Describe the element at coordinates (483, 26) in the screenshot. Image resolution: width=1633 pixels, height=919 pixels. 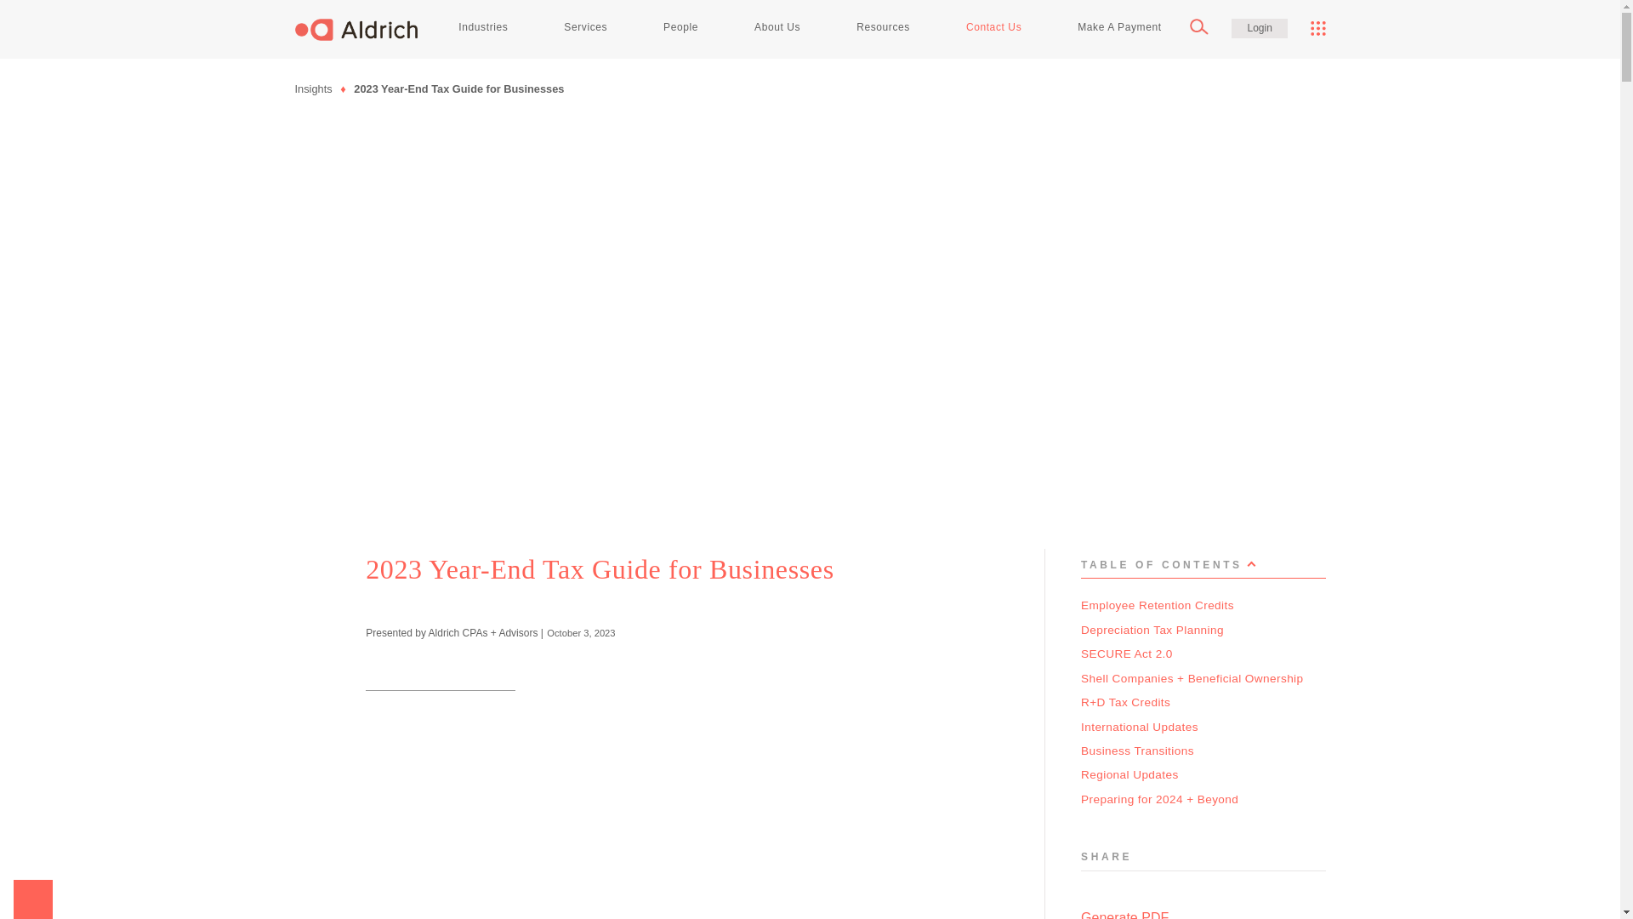
I see `industries` at that location.